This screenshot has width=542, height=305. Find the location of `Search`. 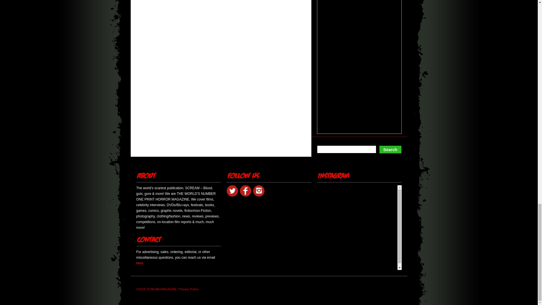

Search is located at coordinates (390, 150).